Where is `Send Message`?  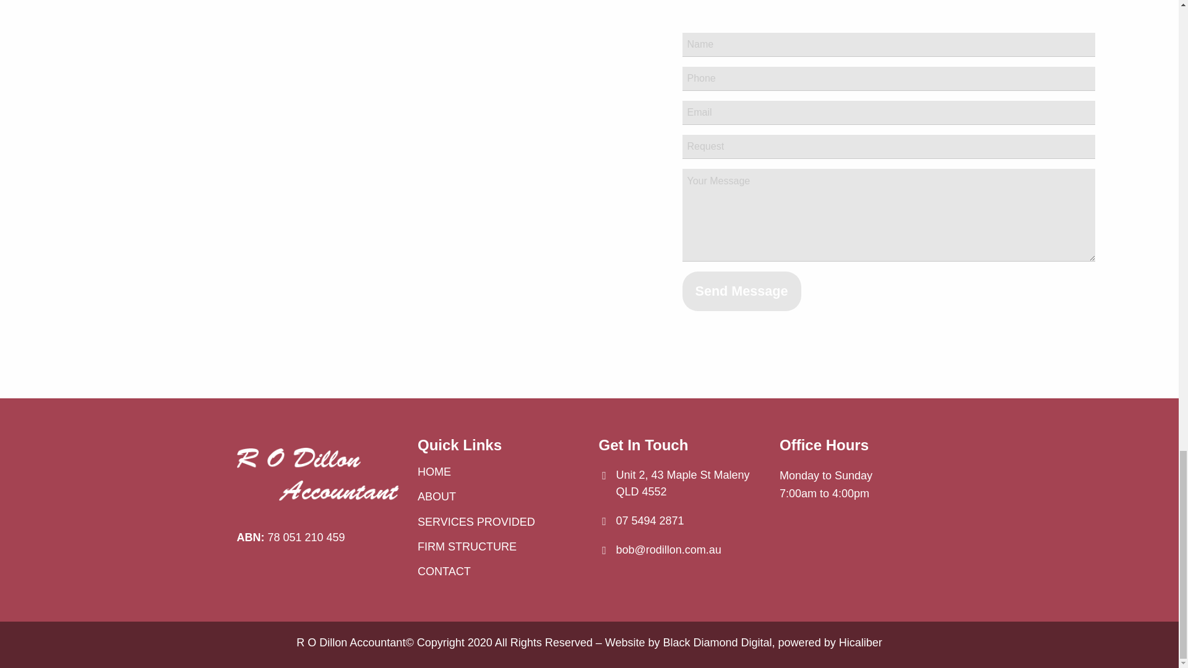 Send Message is located at coordinates (741, 291).